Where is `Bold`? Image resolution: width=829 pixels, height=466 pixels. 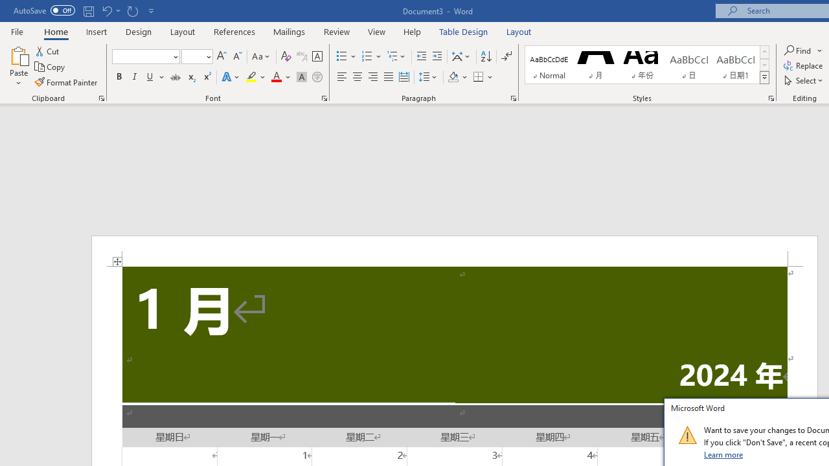
Bold is located at coordinates (119, 78).